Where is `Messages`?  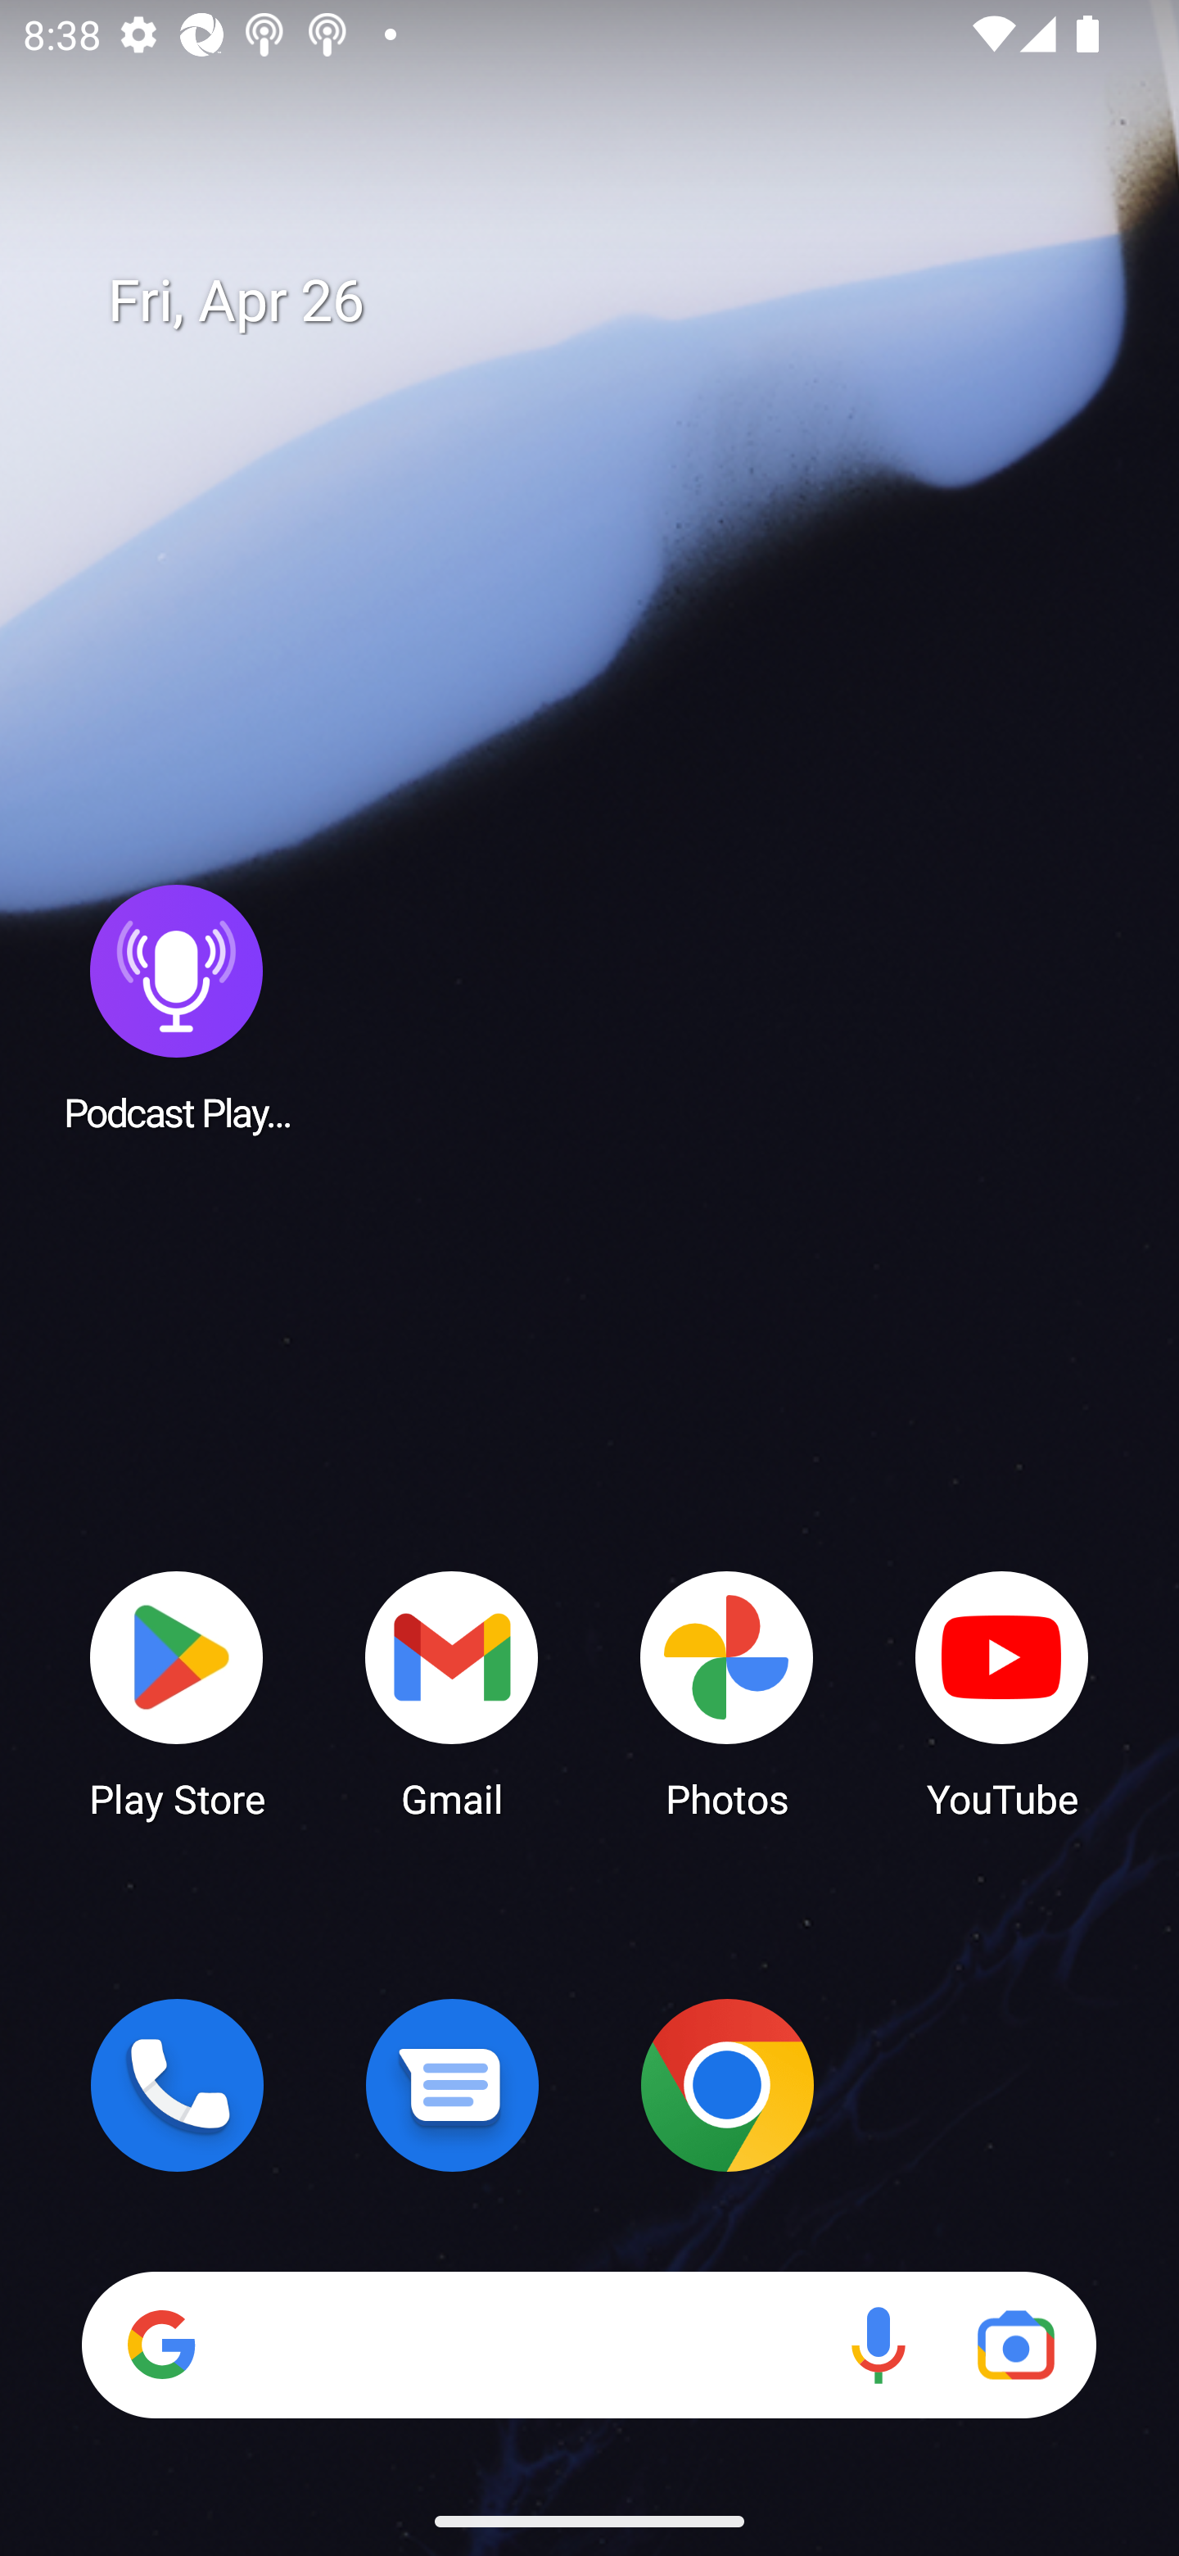 Messages is located at coordinates (452, 2085).